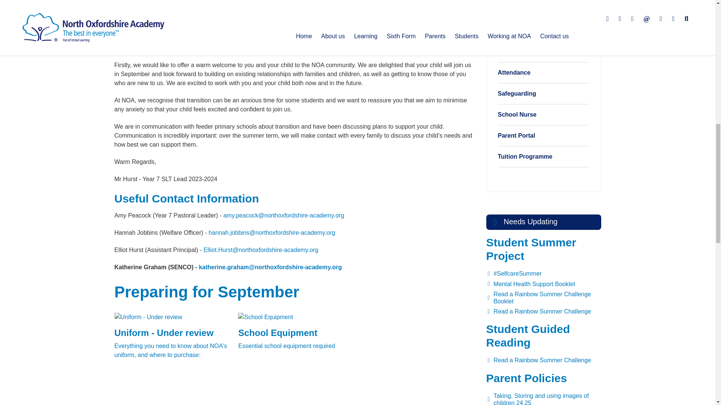 The height and width of the screenshot is (405, 721). Describe the element at coordinates (543, 398) in the screenshot. I see `Taking, Storing and using images of children 24.25` at that location.